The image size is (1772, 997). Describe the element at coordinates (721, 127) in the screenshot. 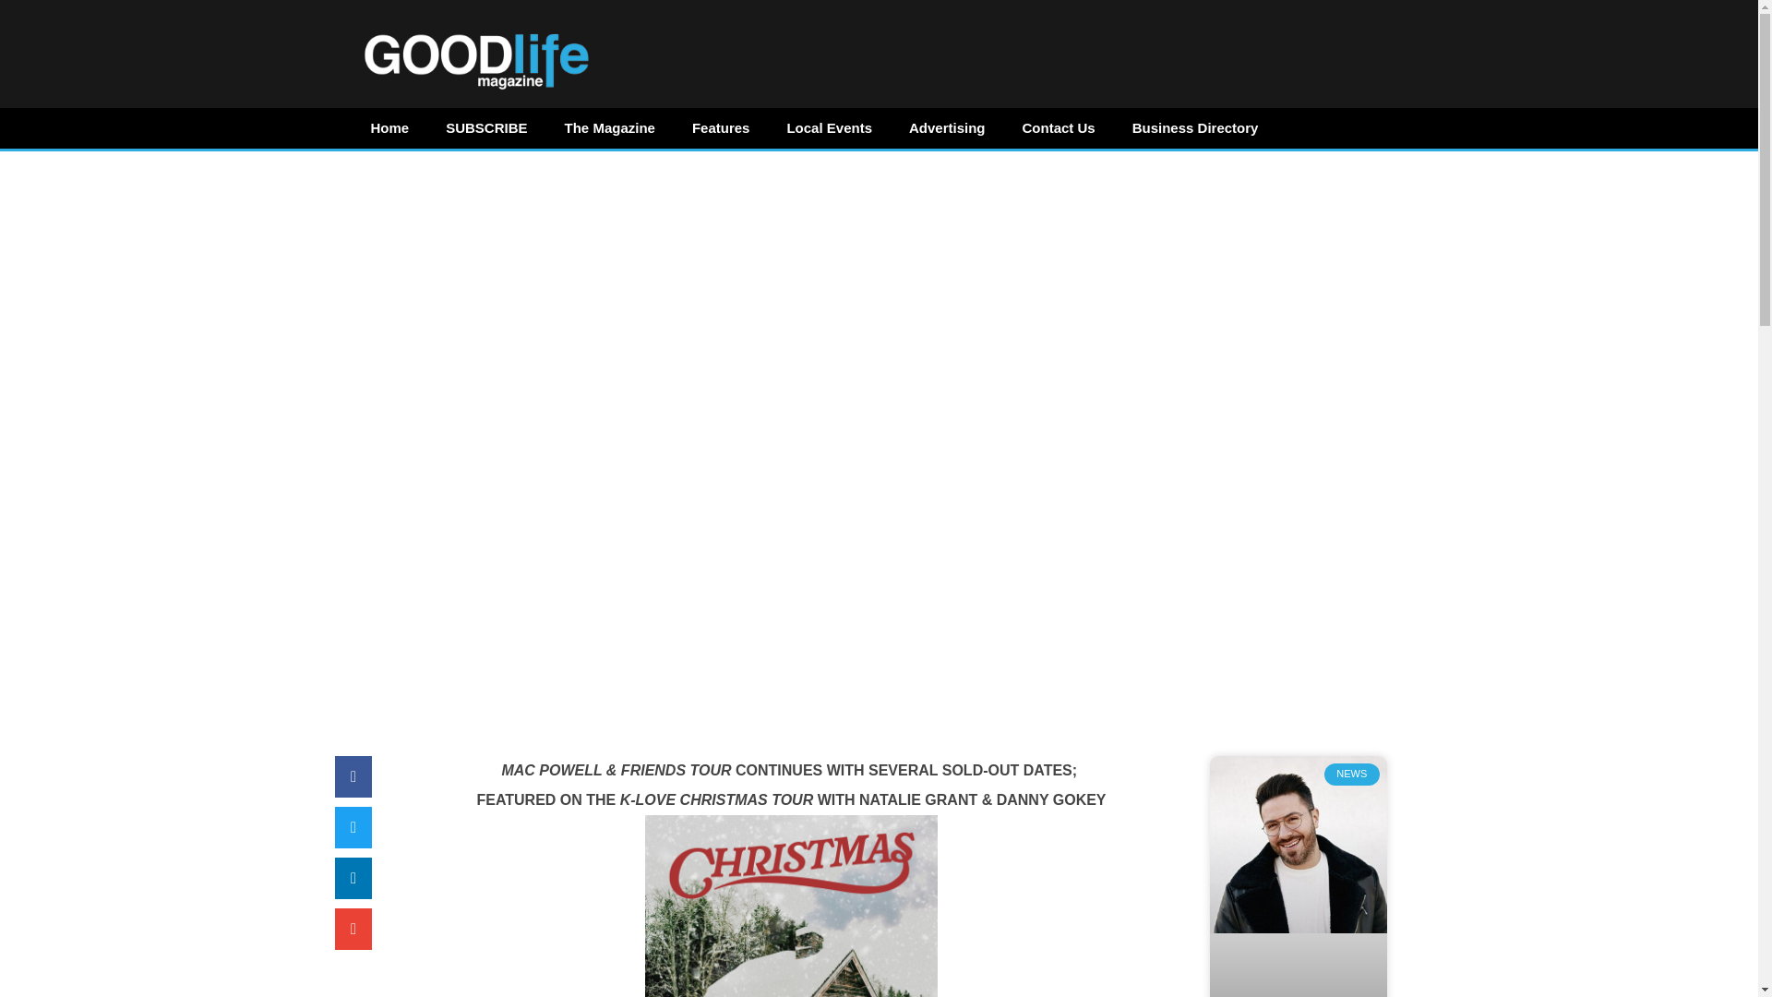

I see `Features` at that location.